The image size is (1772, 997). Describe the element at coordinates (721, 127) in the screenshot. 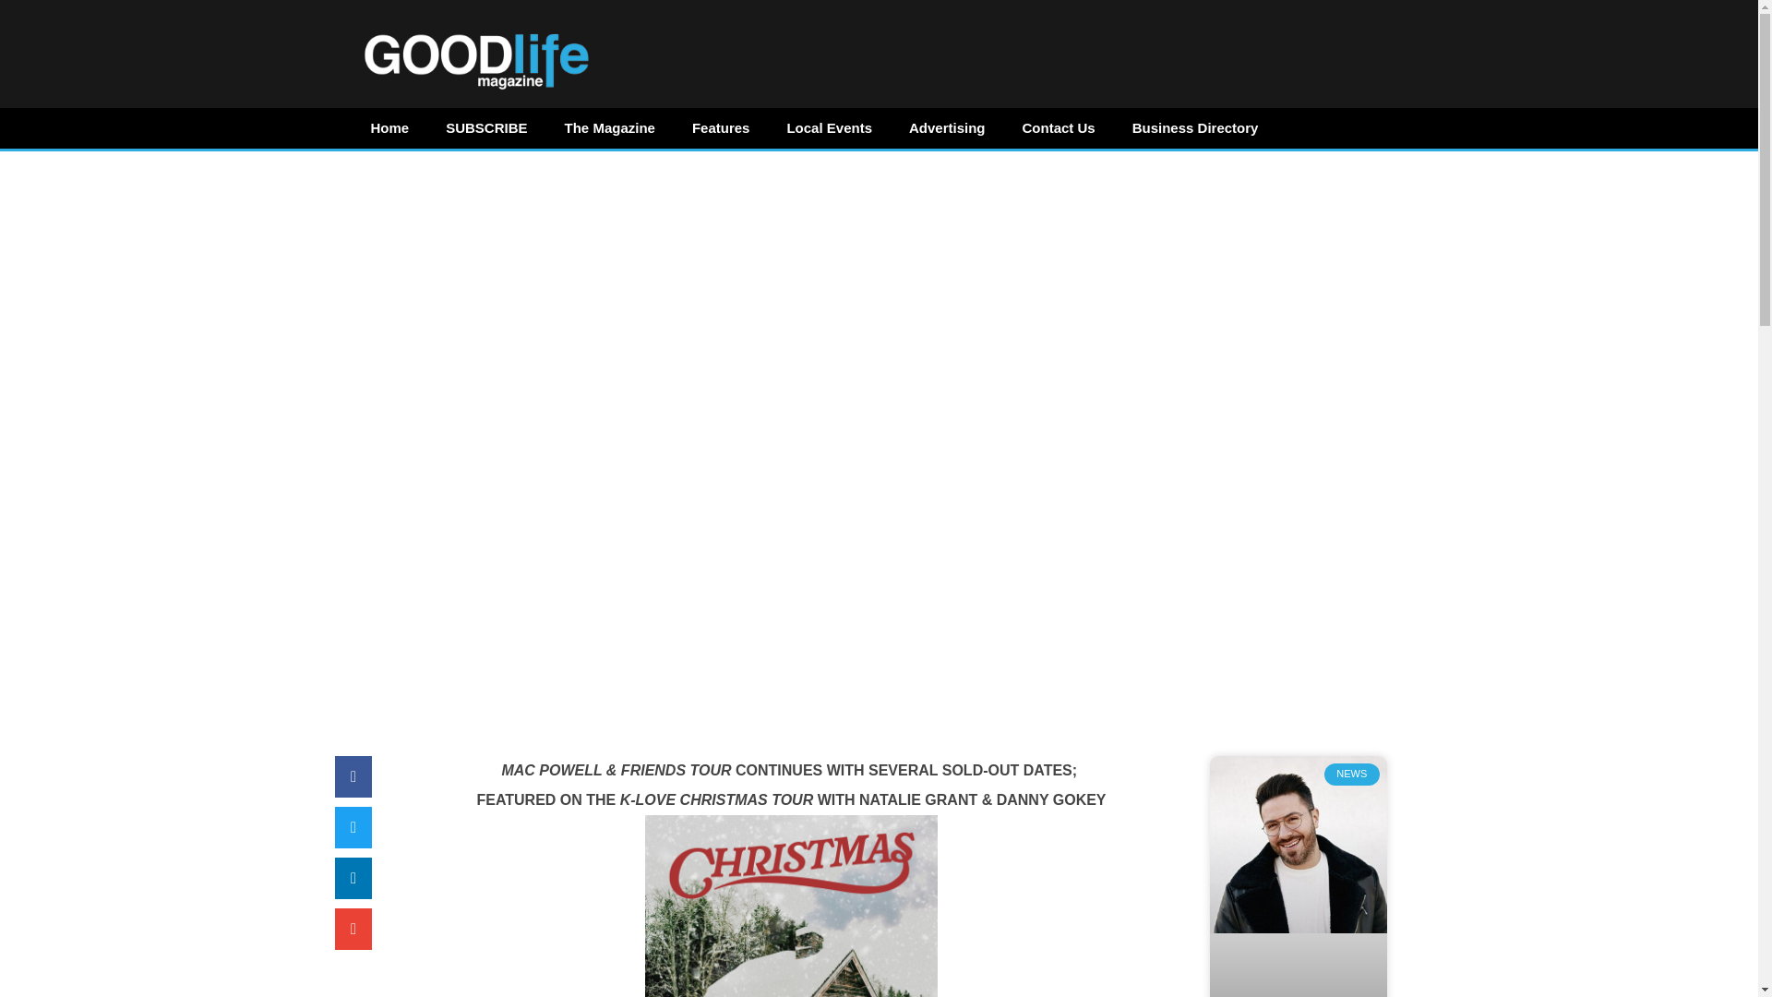

I see `Features` at that location.